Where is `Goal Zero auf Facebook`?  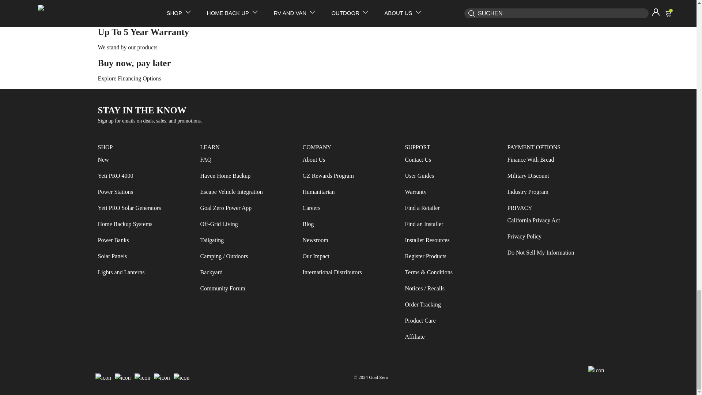 Goal Zero auf Facebook is located at coordinates (103, 377).